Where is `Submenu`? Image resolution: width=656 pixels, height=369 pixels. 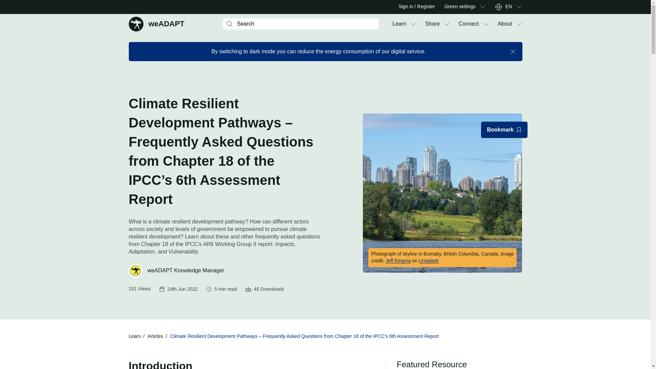
Submenu is located at coordinates (469, 24).